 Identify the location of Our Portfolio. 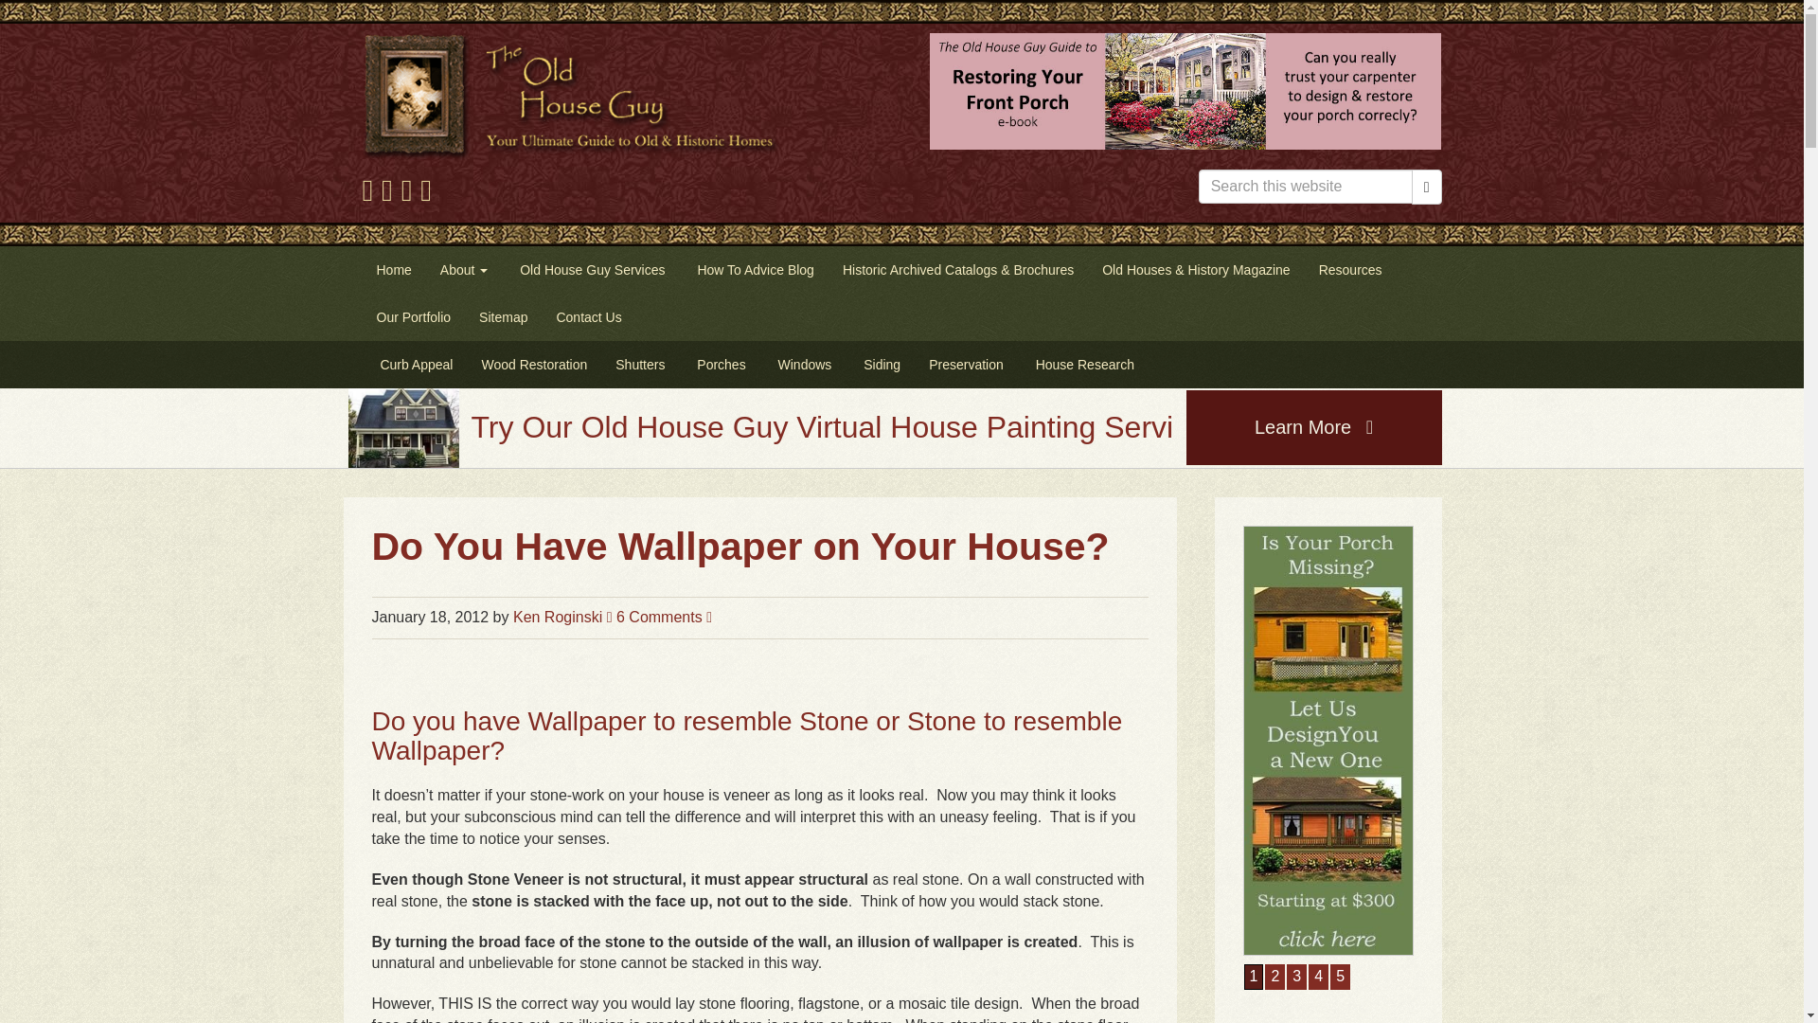
(413, 316).